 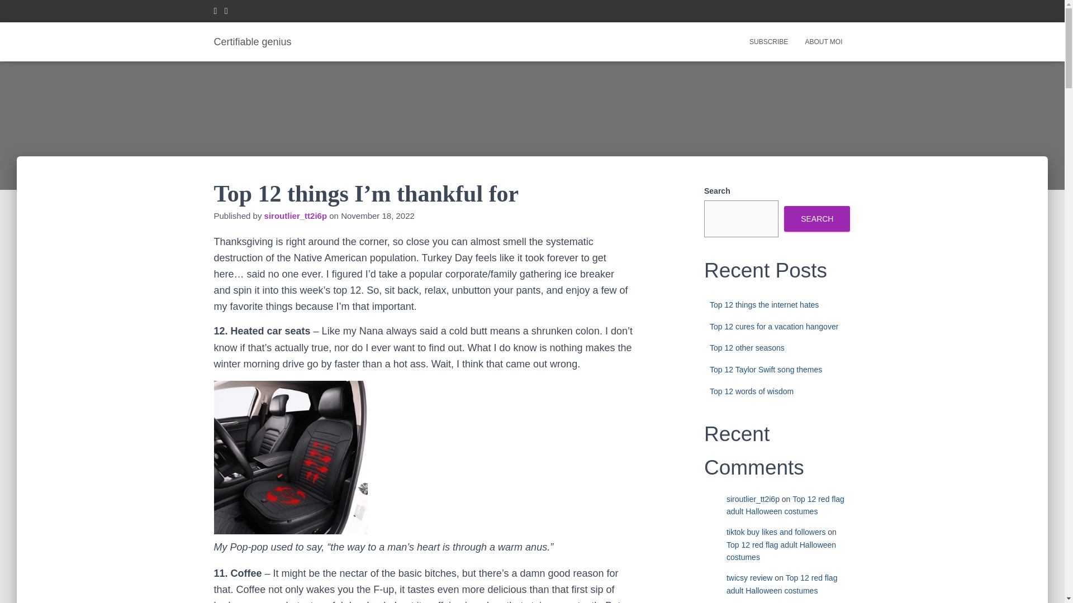 I want to click on Top 12 other seasons, so click(x=747, y=347).